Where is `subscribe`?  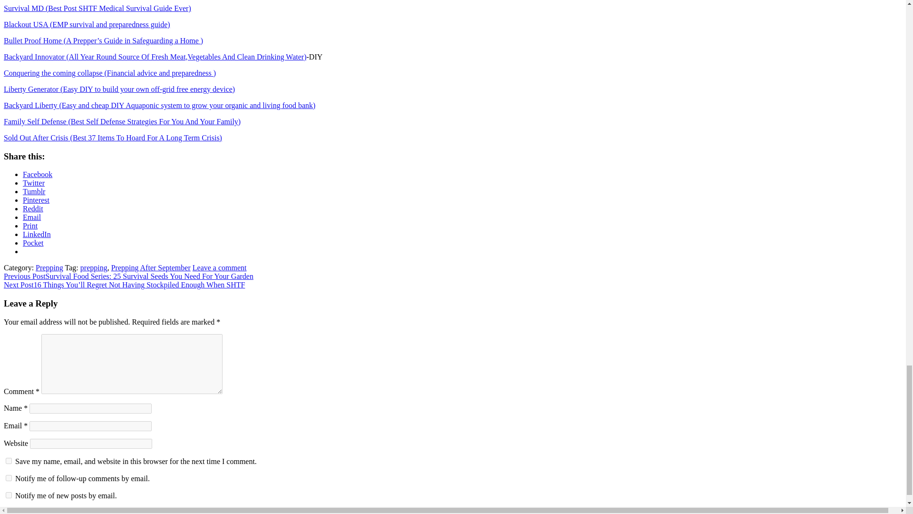 subscribe is located at coordinates (9, 478).